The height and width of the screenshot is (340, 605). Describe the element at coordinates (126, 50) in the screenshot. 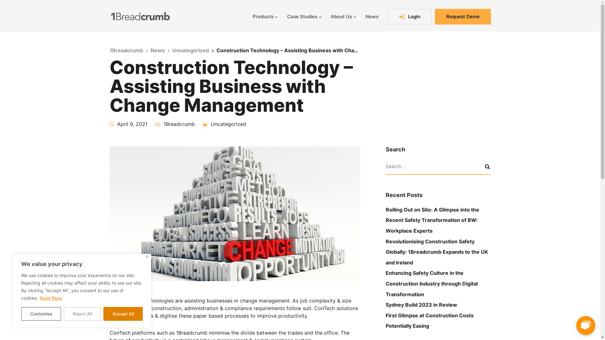

I see `1Breadcrumb` at that location.